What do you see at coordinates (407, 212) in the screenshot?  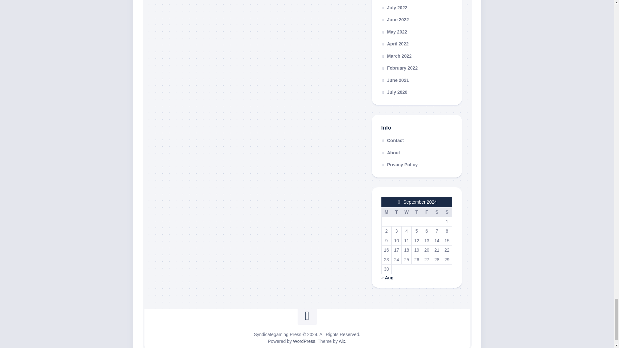 I see `Wednesday` at bounding box center [407, 212].